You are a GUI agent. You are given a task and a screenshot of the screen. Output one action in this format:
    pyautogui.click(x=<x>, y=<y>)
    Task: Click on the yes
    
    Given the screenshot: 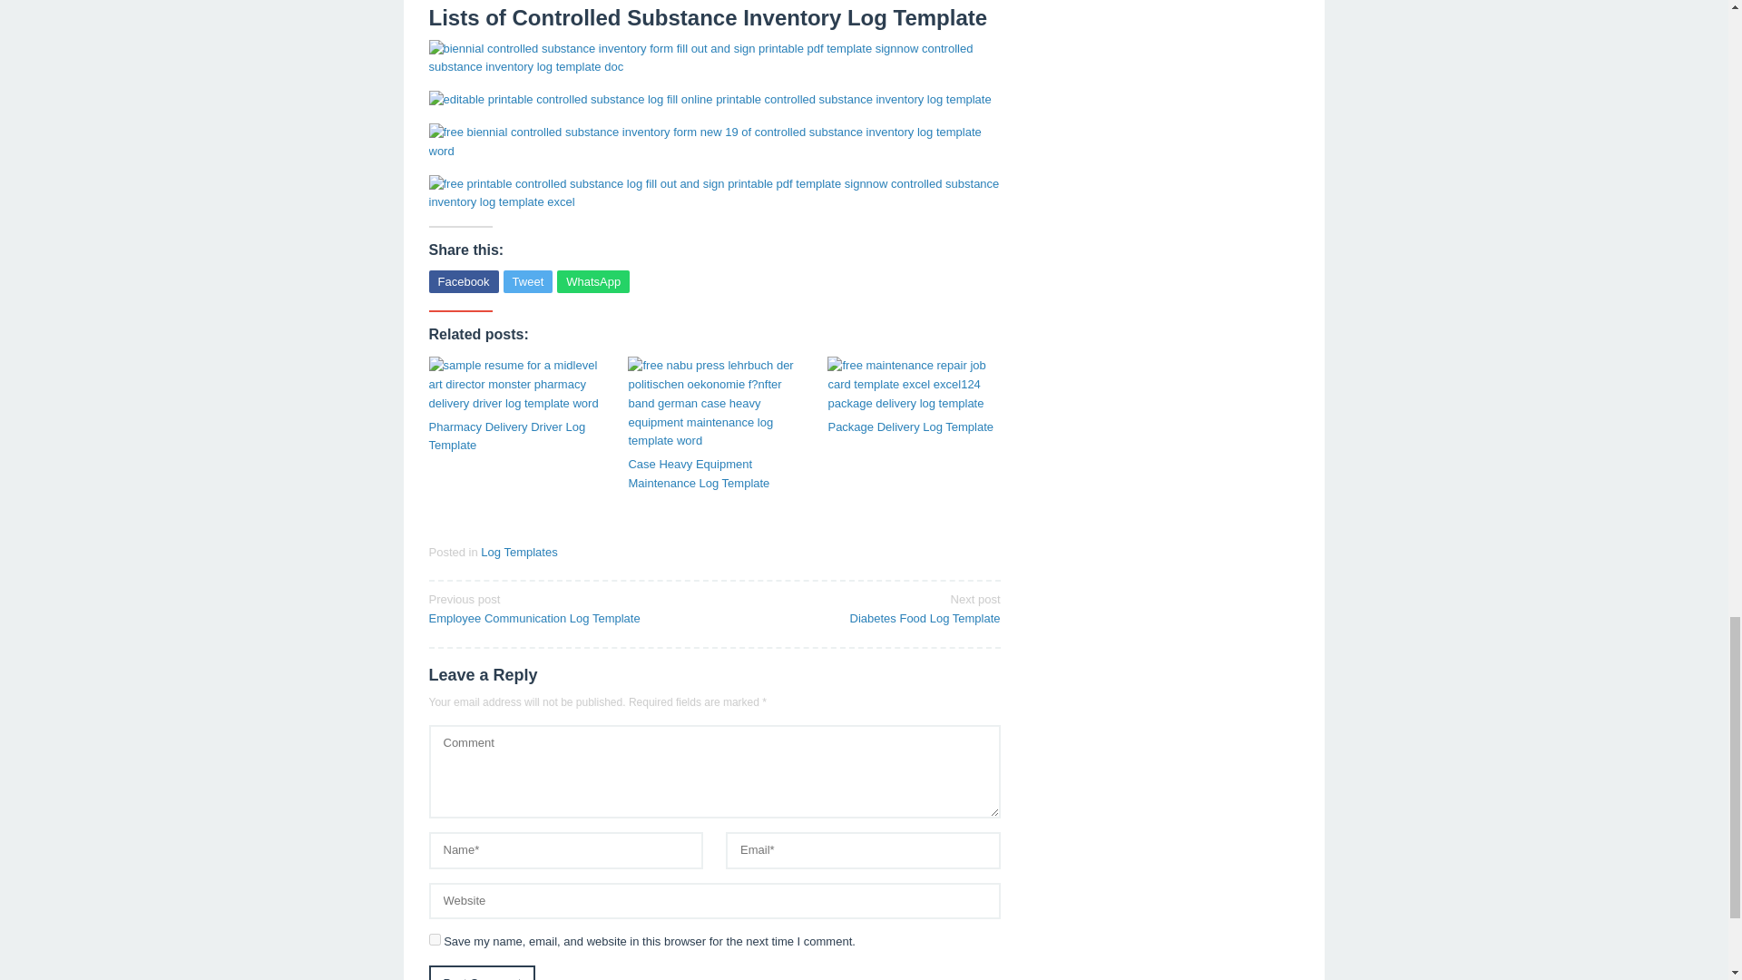 What is the action you would take?
    pyautogui.click(x=863, y=608)
    